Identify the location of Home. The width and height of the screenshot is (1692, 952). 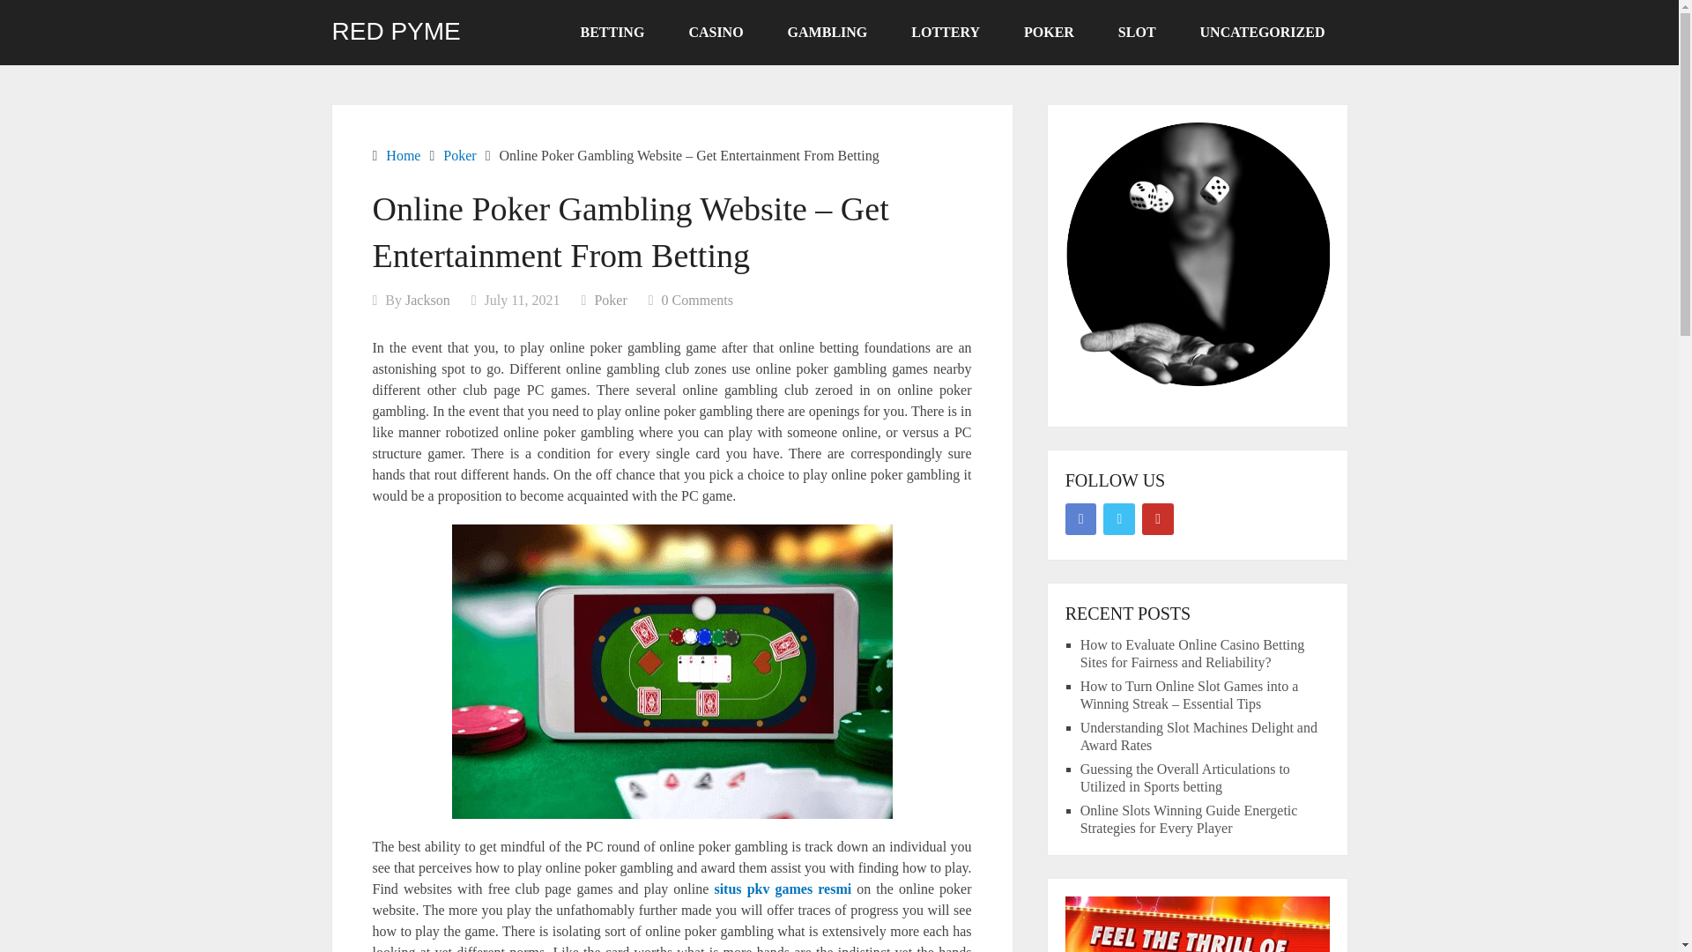
(402, 155).